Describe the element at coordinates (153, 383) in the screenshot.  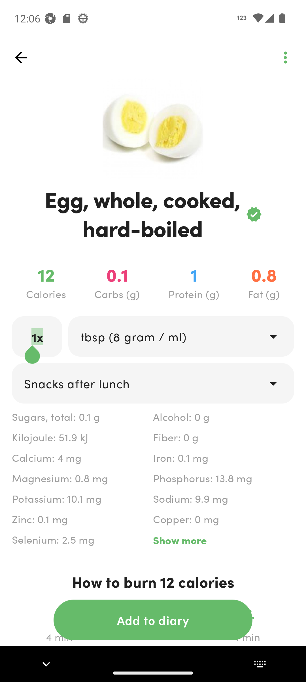
I see `drop_down Snacks after lunch` at that location.